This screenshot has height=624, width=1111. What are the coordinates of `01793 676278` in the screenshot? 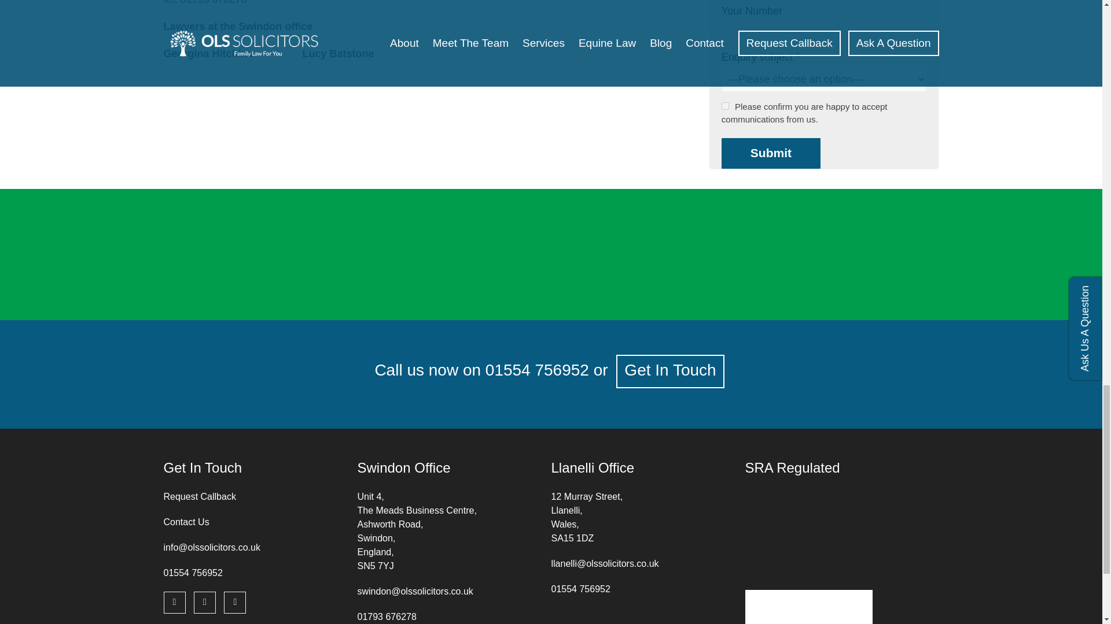 It's located at (387, 616).